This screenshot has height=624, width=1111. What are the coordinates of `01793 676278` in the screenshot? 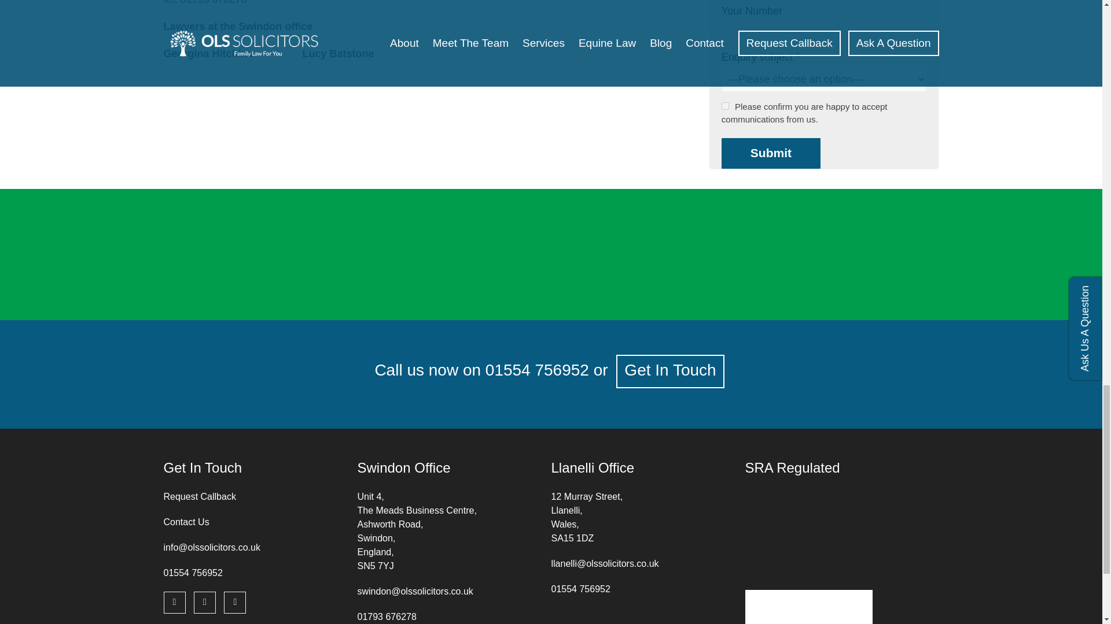 It's located at (387, 616).